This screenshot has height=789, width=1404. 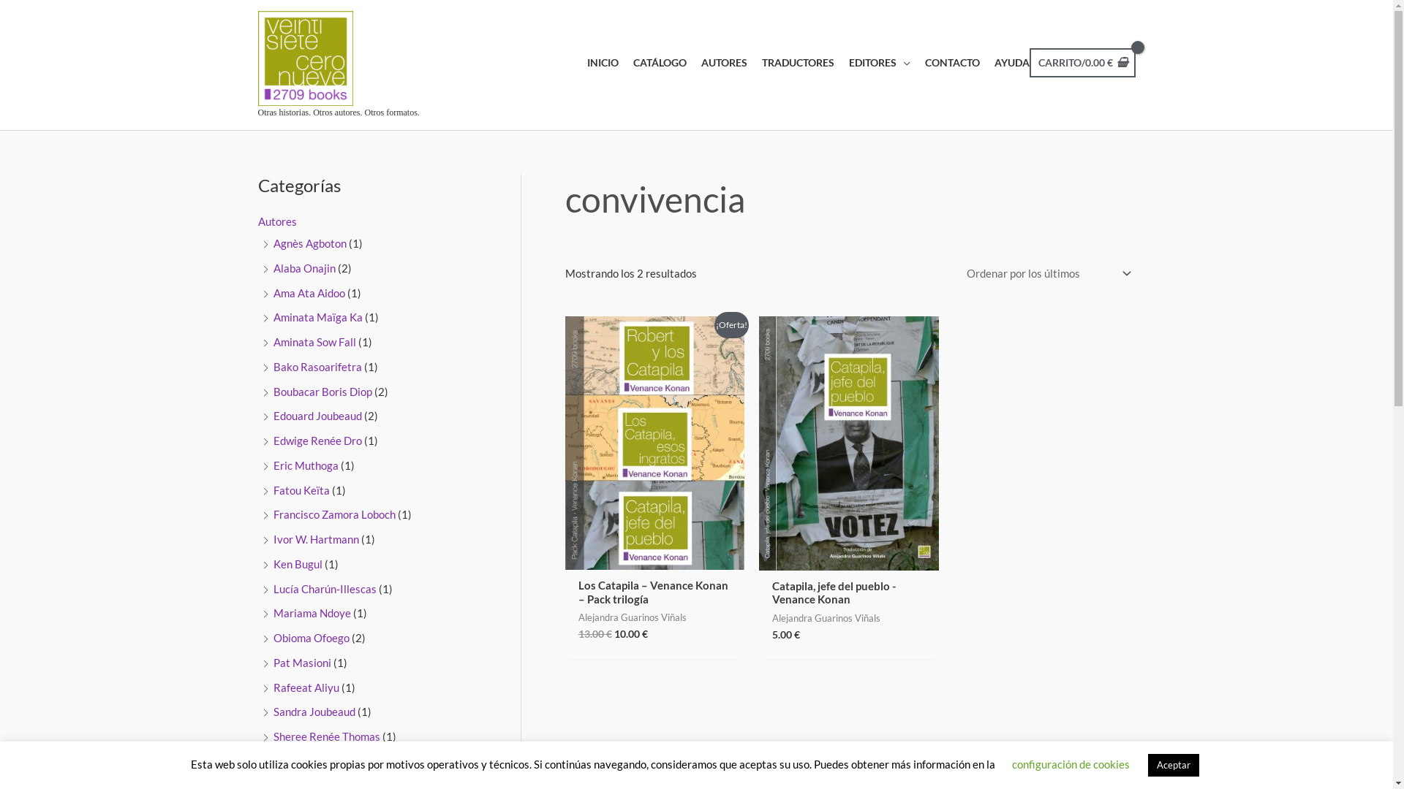 I want to click on Aceptar, so click(x=1174, y=766).